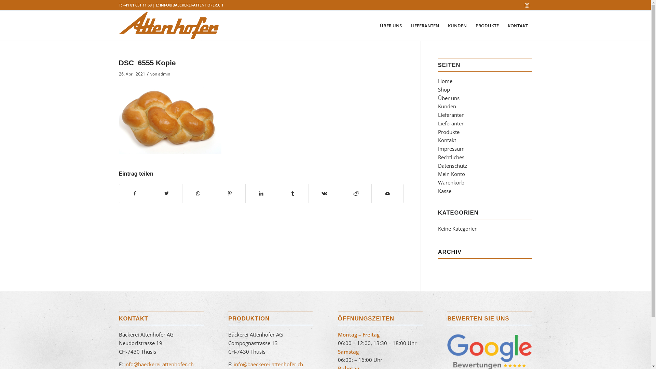 The image size is (656, 369). Describe the element at coordinates (487, 26) in the screenshot. I see `PRODUKTE` at that location.